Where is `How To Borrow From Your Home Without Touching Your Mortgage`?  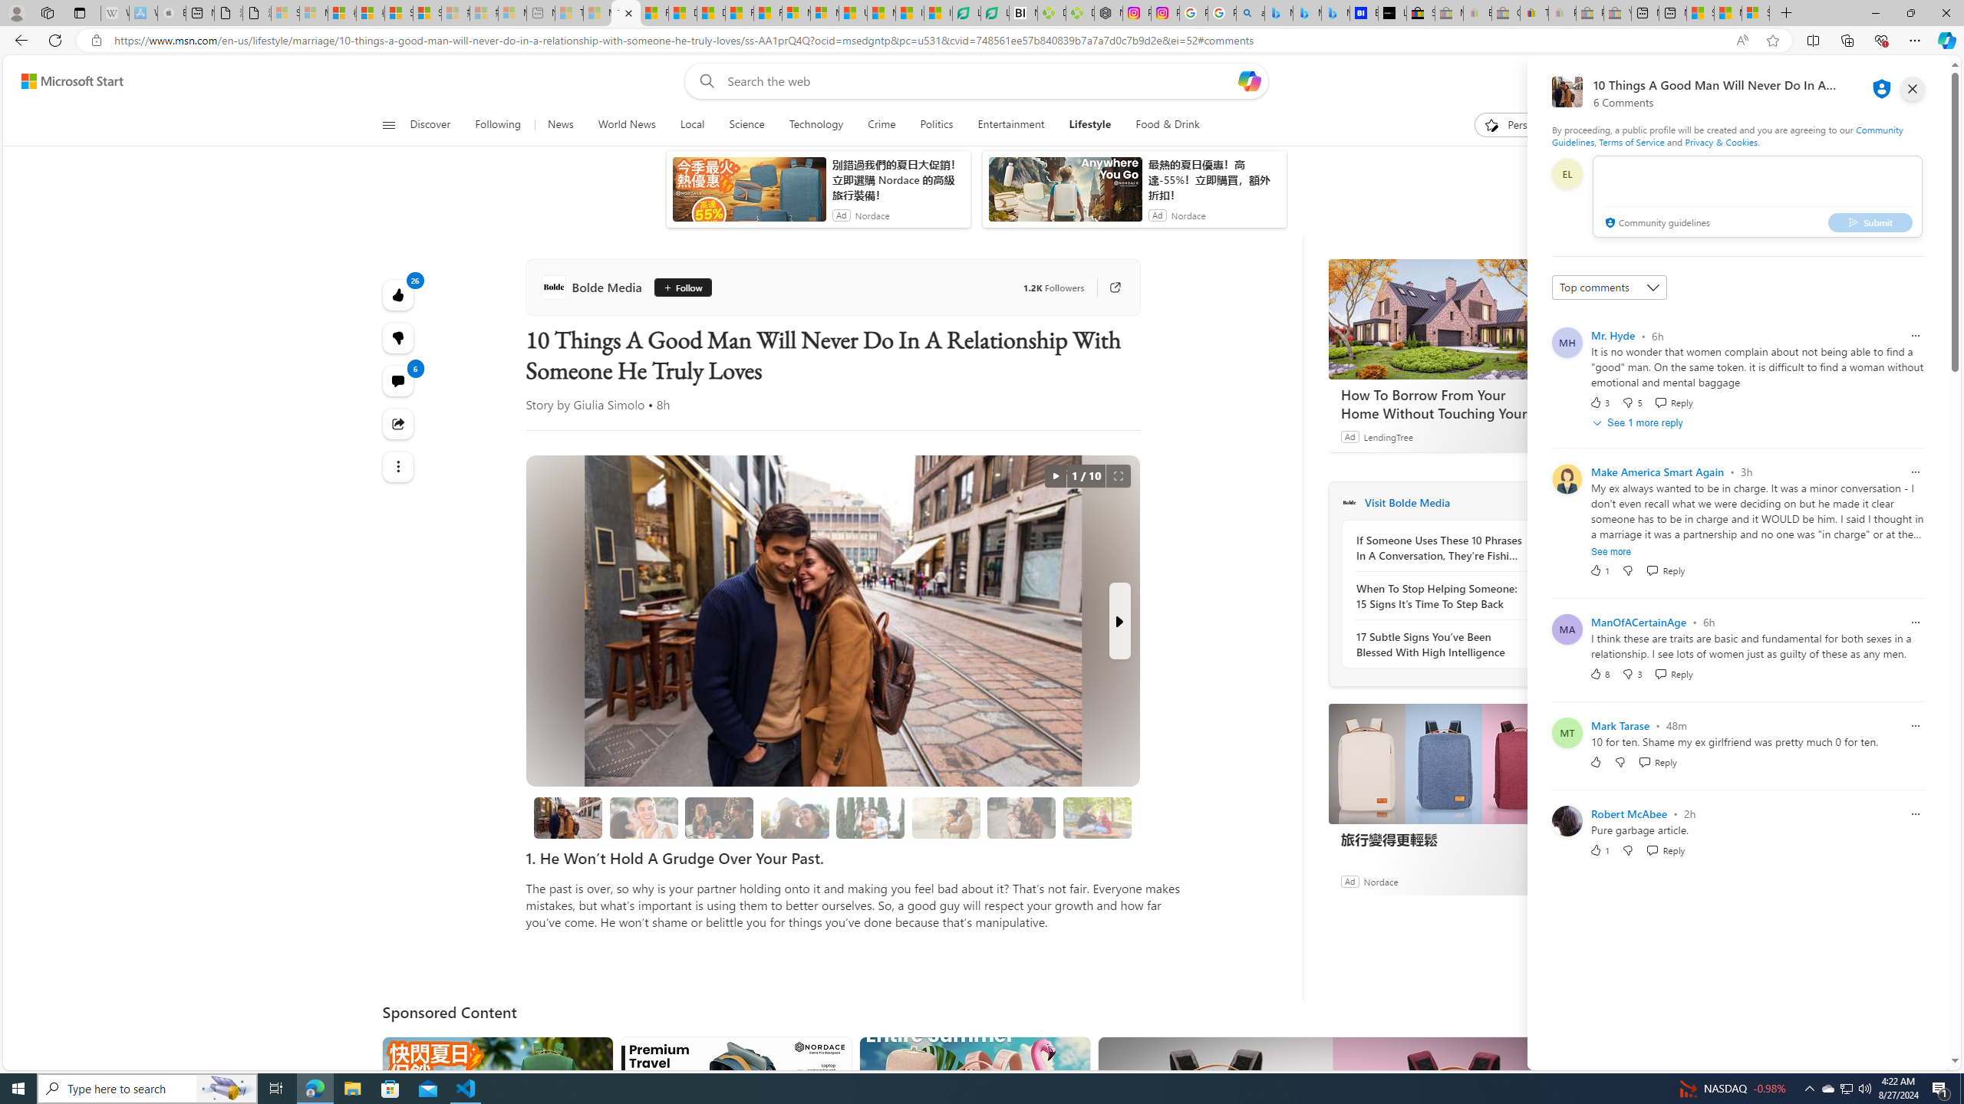
How To Borrow From Your Home Without Touching Your Mortgage is located at coordinates (1443, 319).